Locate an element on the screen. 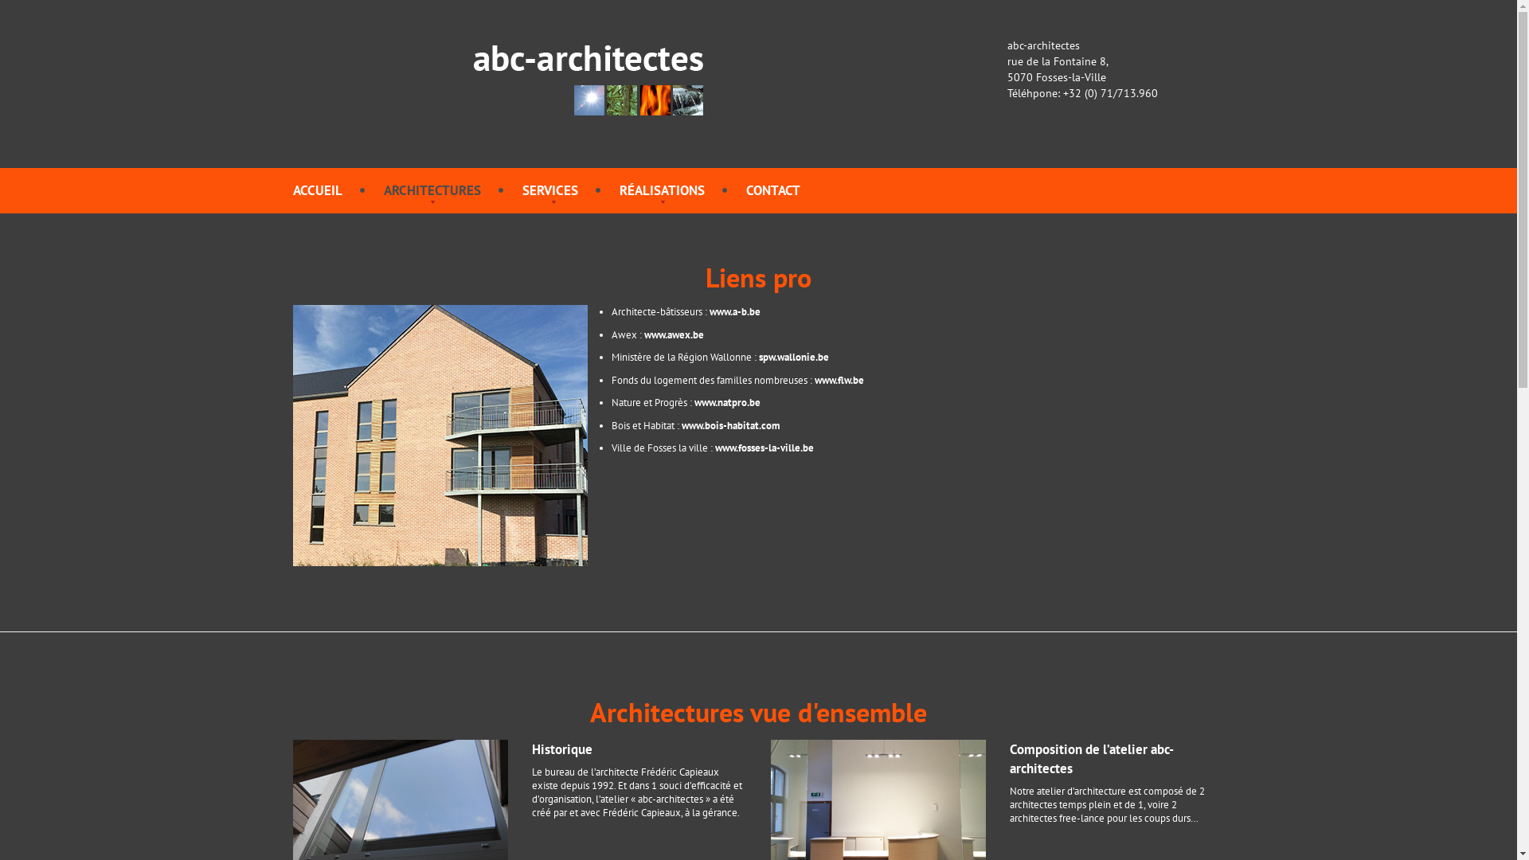  ACCUEIL is located at coordinates (318, 190).